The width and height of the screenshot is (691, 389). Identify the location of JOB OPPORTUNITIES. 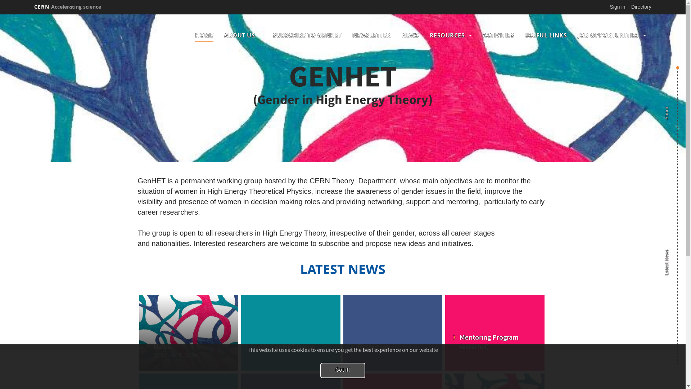
(608, 35).